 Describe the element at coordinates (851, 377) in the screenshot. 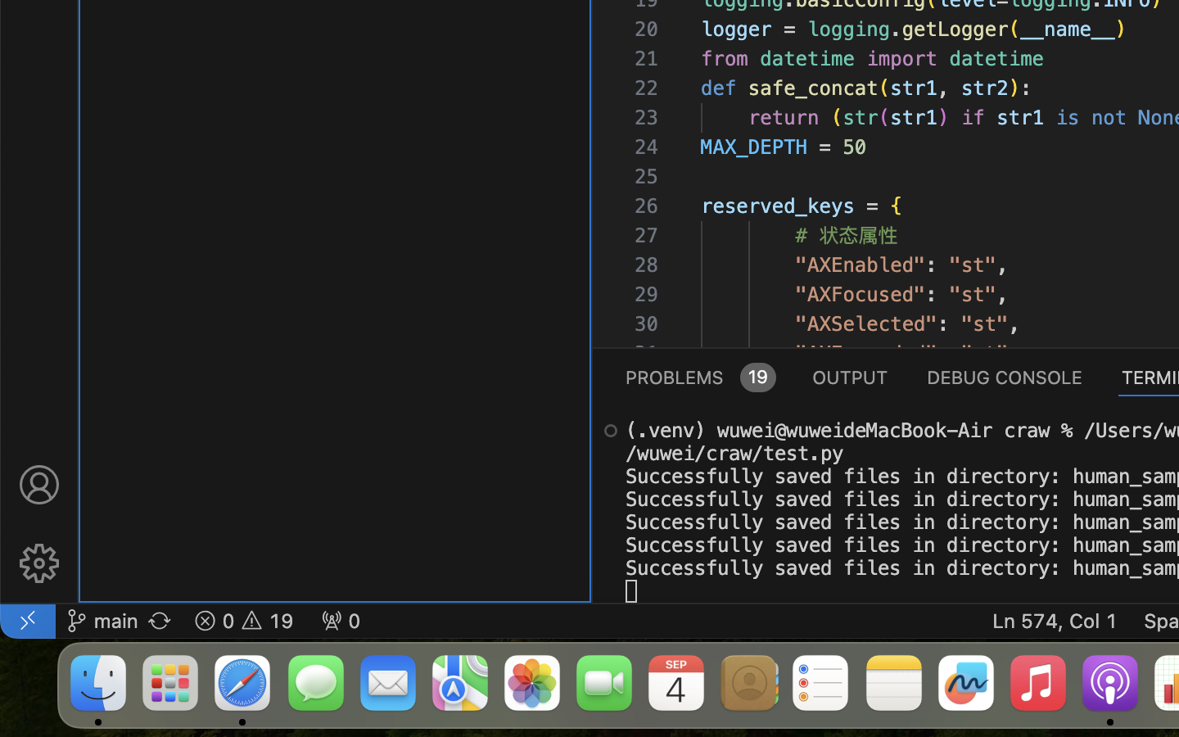

I see `0 OUTPUT` at that location.